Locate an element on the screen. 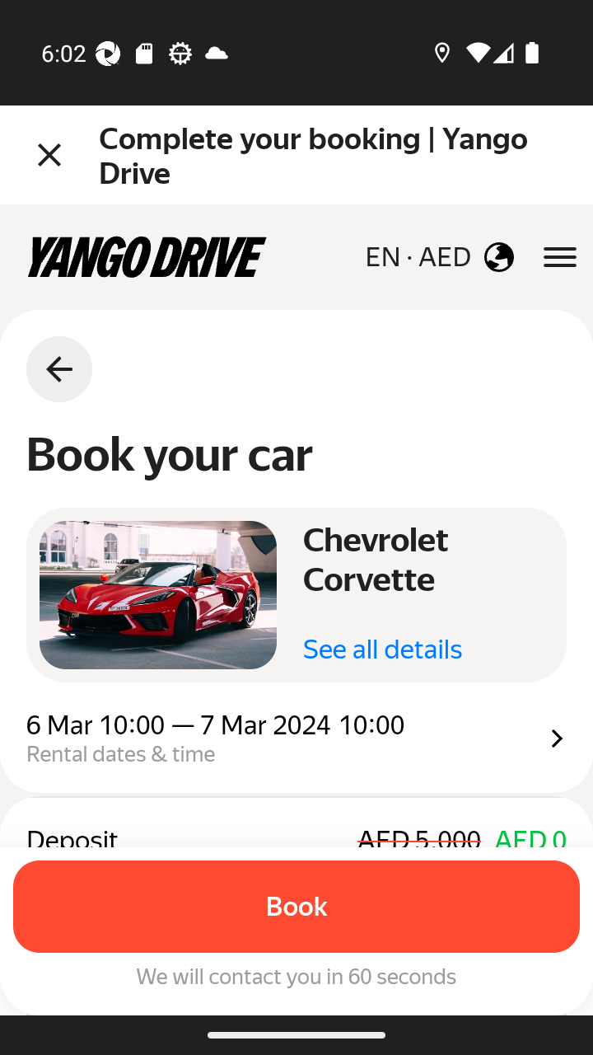  EN · AED is located at coordinates (439, 257).